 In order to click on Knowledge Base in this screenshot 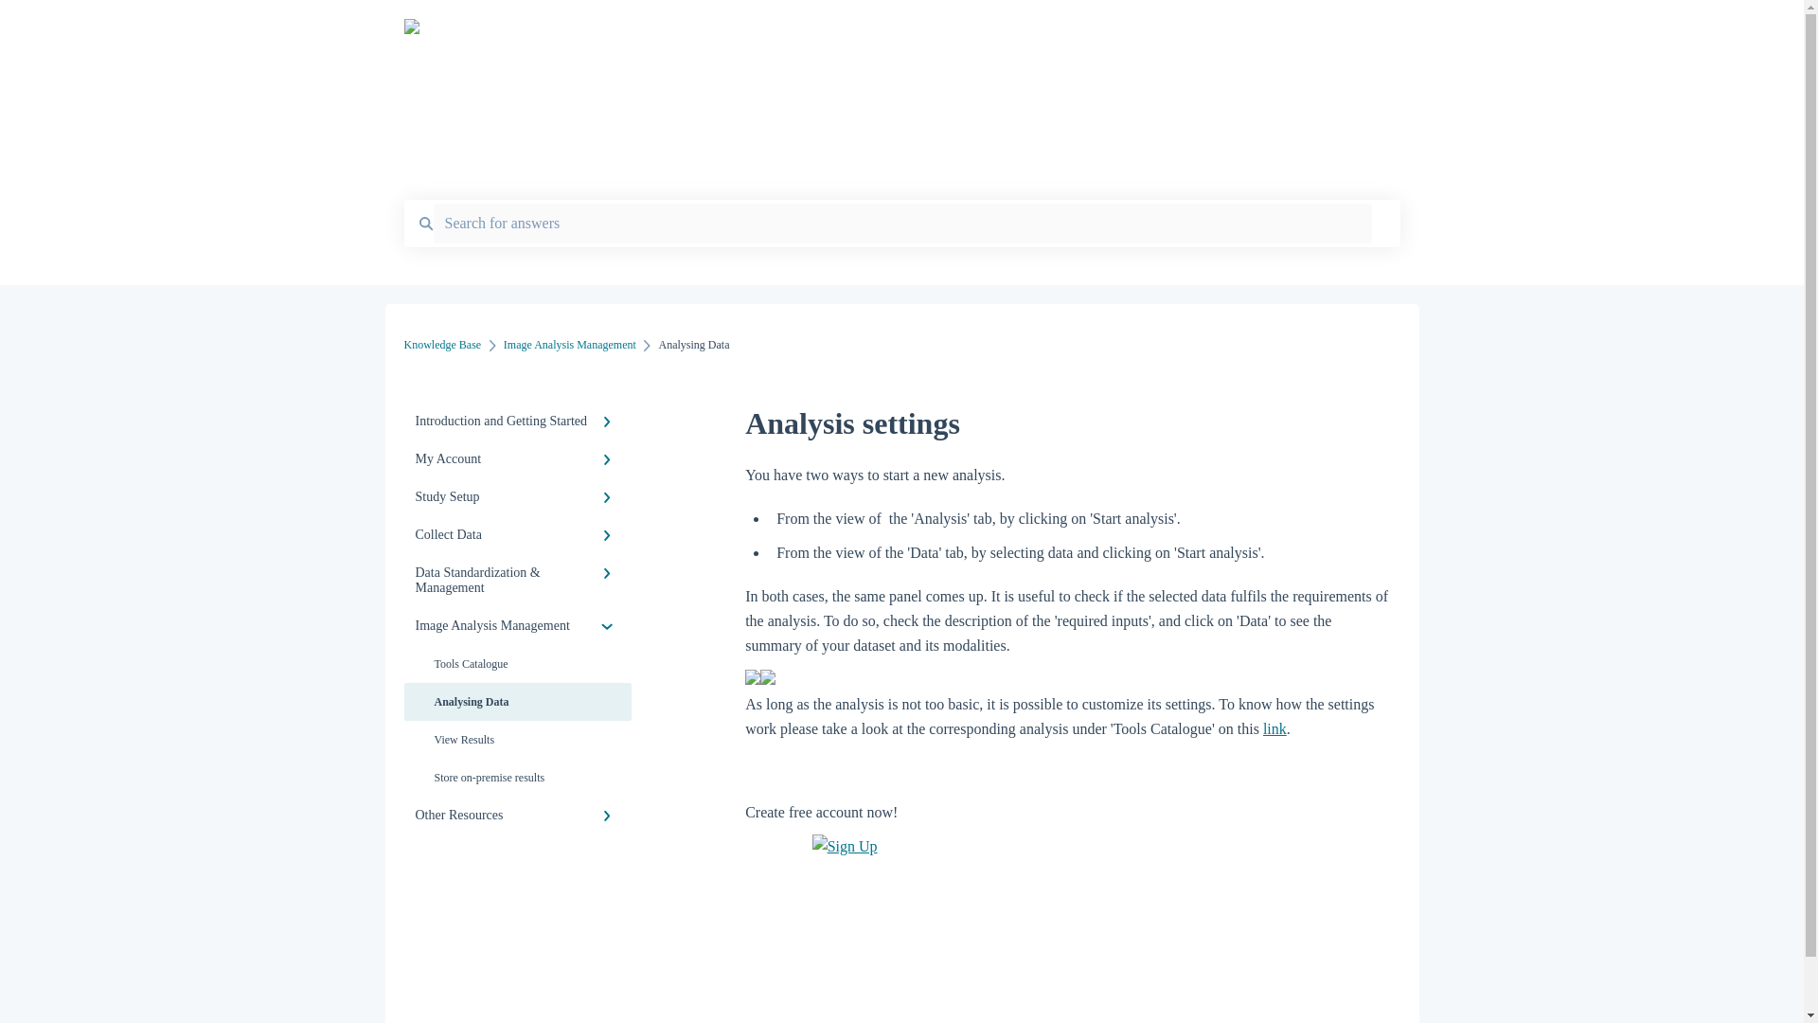, I will do `click(816, 27)`.